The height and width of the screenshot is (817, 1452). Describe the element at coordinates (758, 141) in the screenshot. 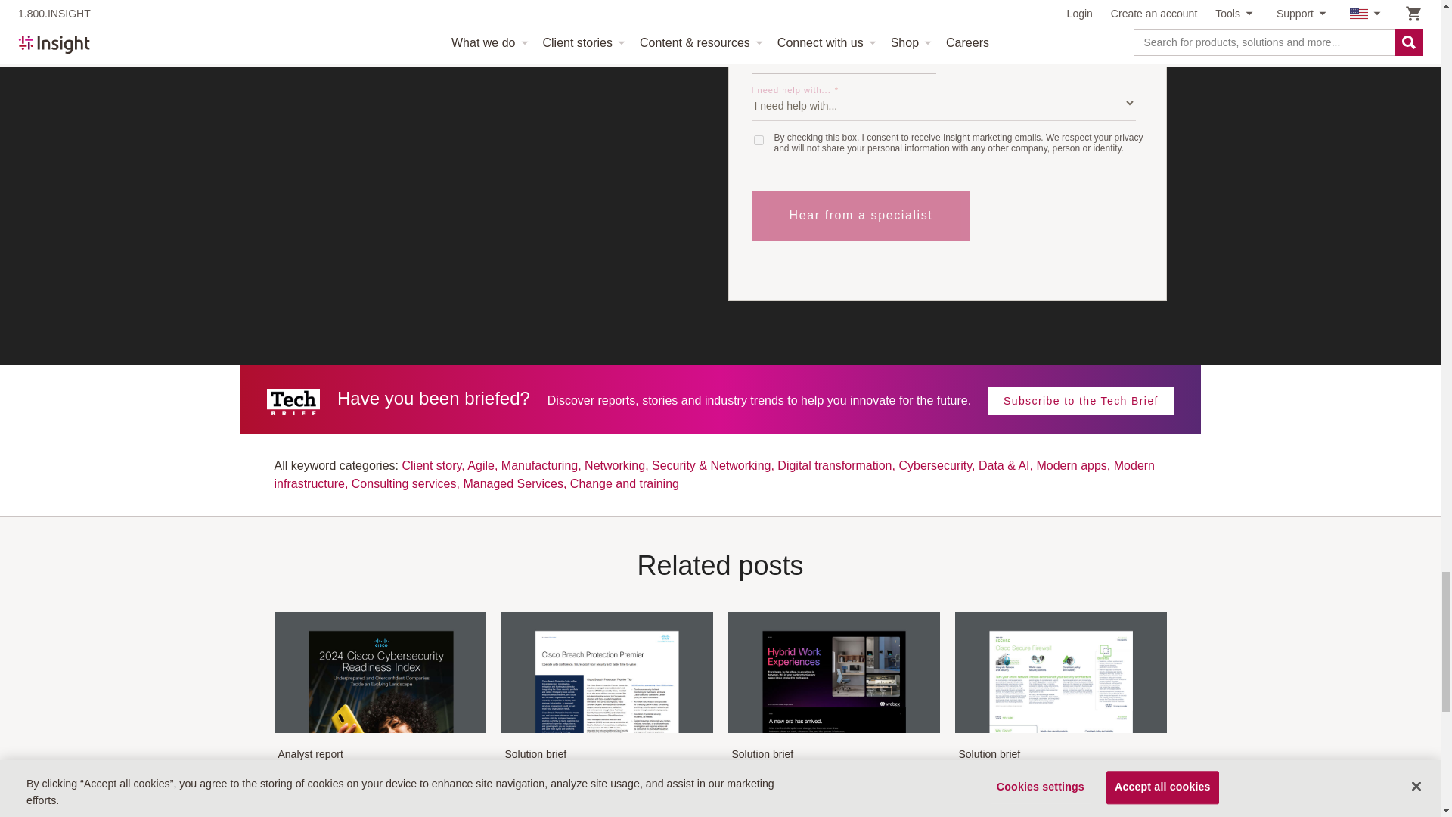

I see `yes` at that location.